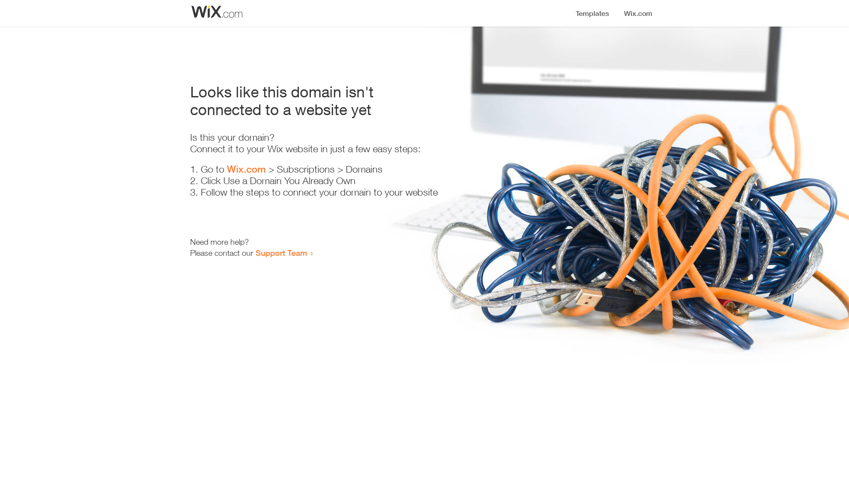  What do you see at coordinates (246, 169) in the screenshot?
I see `Wix.com` at bounding box center [246, 169].